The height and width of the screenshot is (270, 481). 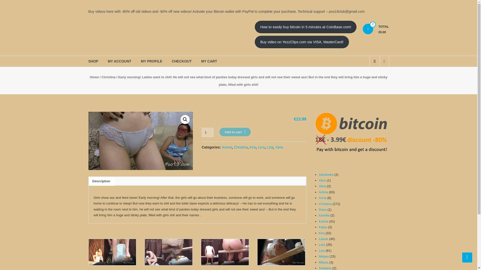 What do you see at coordinates (261, 147) in the screenshot?
I see `Lera` at bounding box center [261, 147].